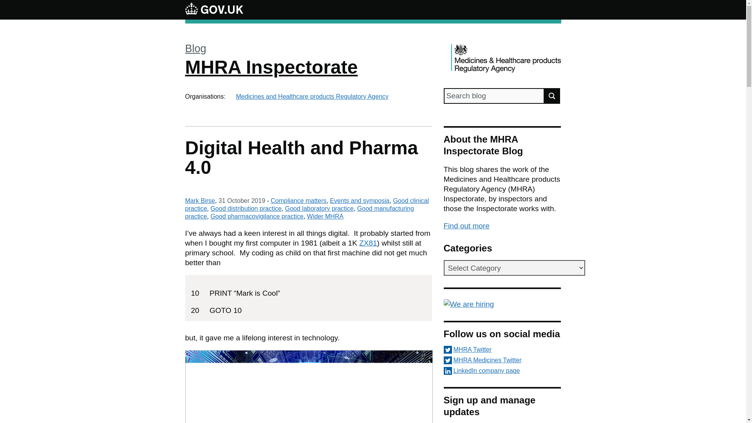  What do you see at coordinates (502, 349) in the screenshot?
I see `MHRA Twitter` at bounding box center [502, 349].